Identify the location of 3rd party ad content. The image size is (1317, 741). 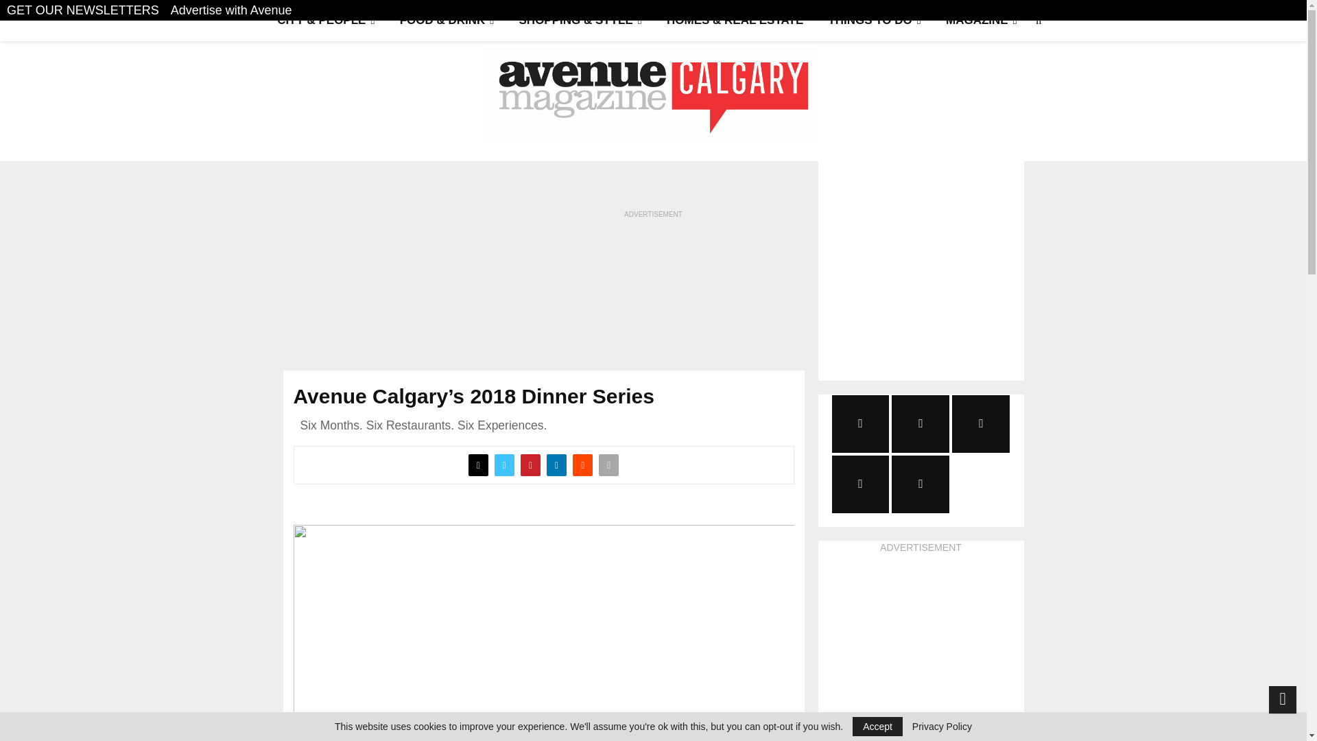
(921, 641).